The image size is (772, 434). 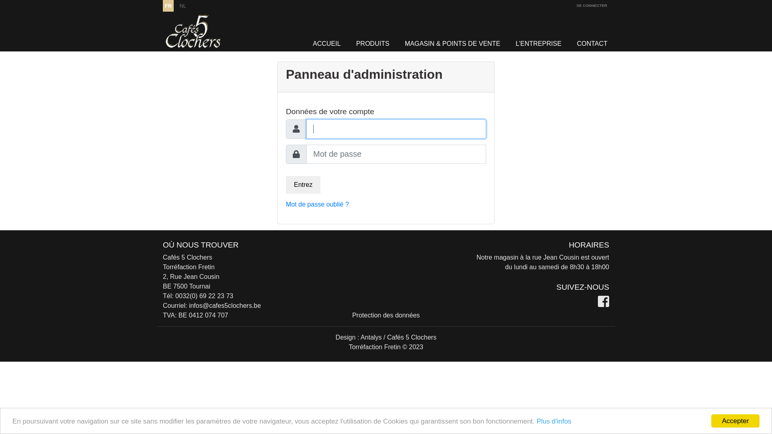 What do you see at coordinates (373, 44) in the screenshot?
I see `PRODUITS` at bounding box center [373, 44].